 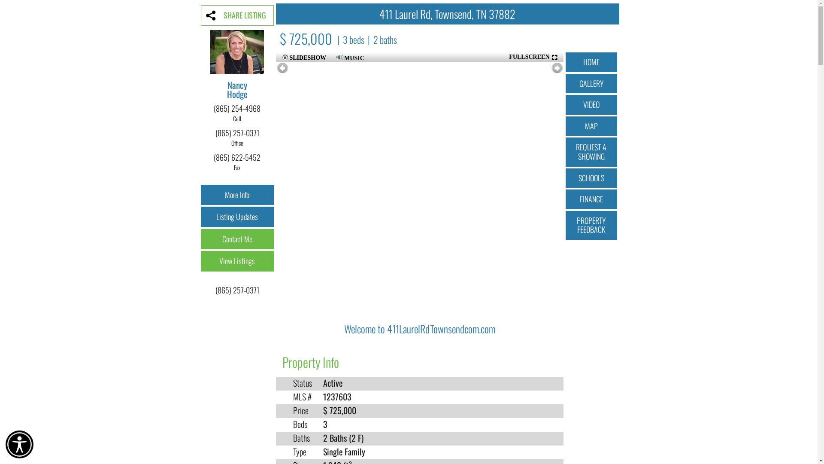 I want to click on More Info, so click(x=237, y=195).